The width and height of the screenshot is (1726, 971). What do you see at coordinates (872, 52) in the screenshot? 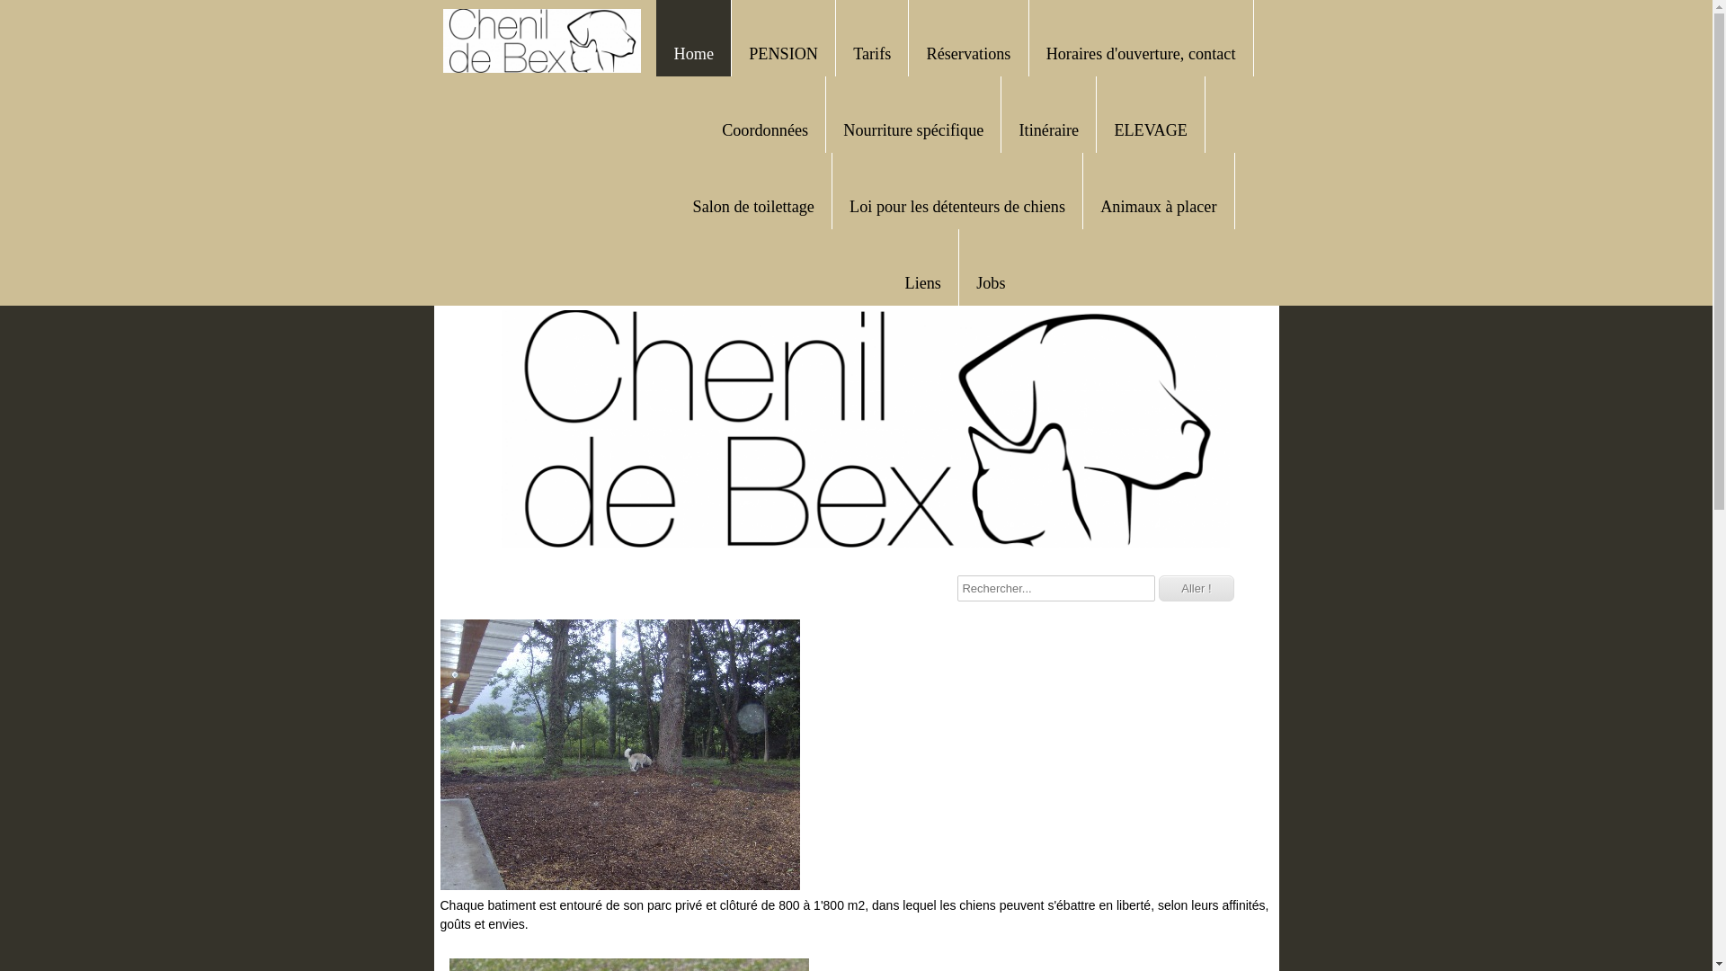
I see `Tarifs` at bounding box center [872, 52].